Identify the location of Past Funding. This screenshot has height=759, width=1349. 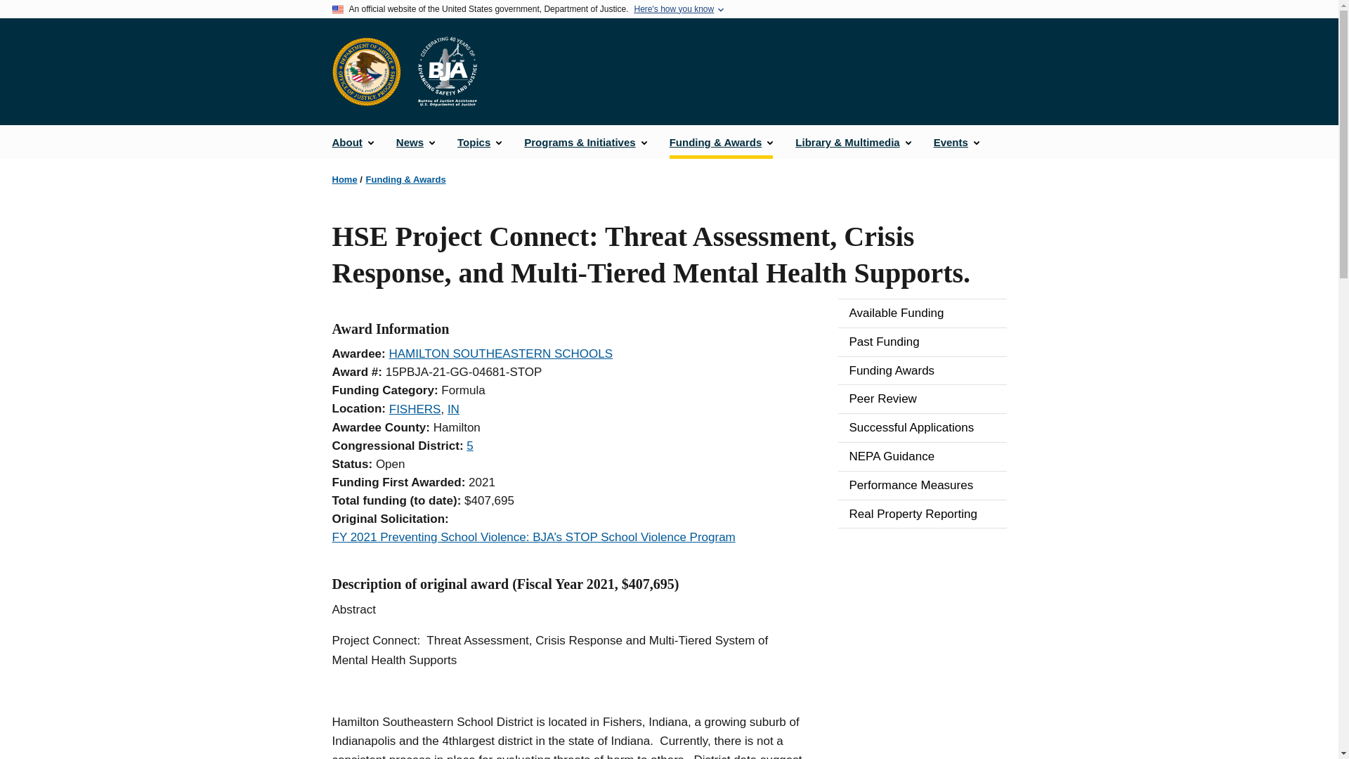
(922, 342).